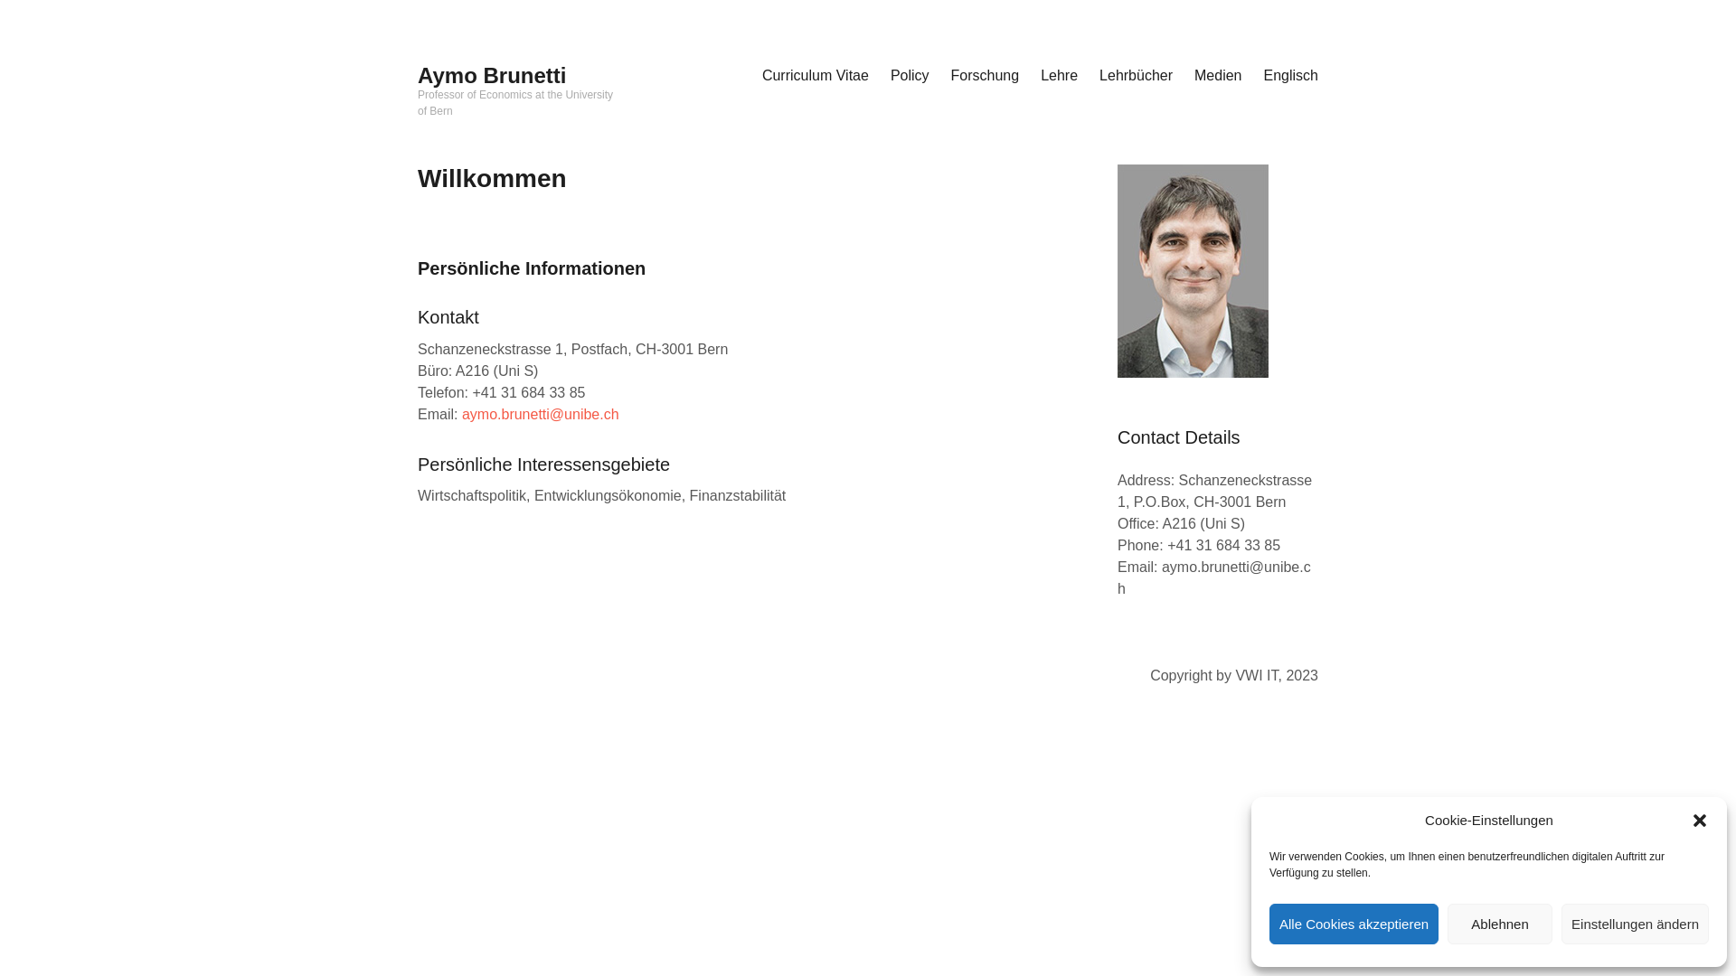  I want to click on Ablehnen, so click(1500, 924).